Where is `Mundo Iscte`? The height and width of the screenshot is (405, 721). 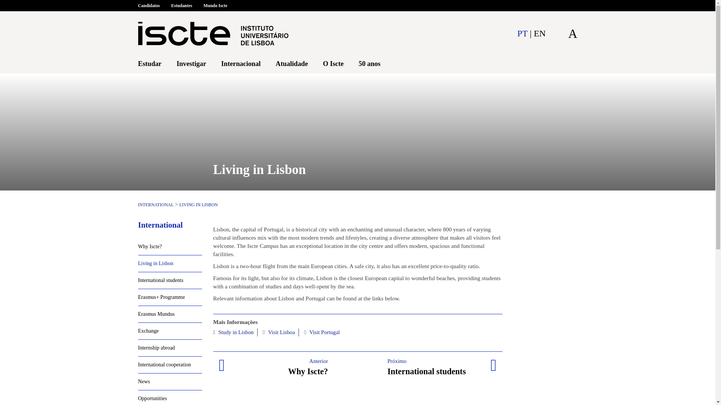
Mundo Iscte is located at coordinates (215, 7).